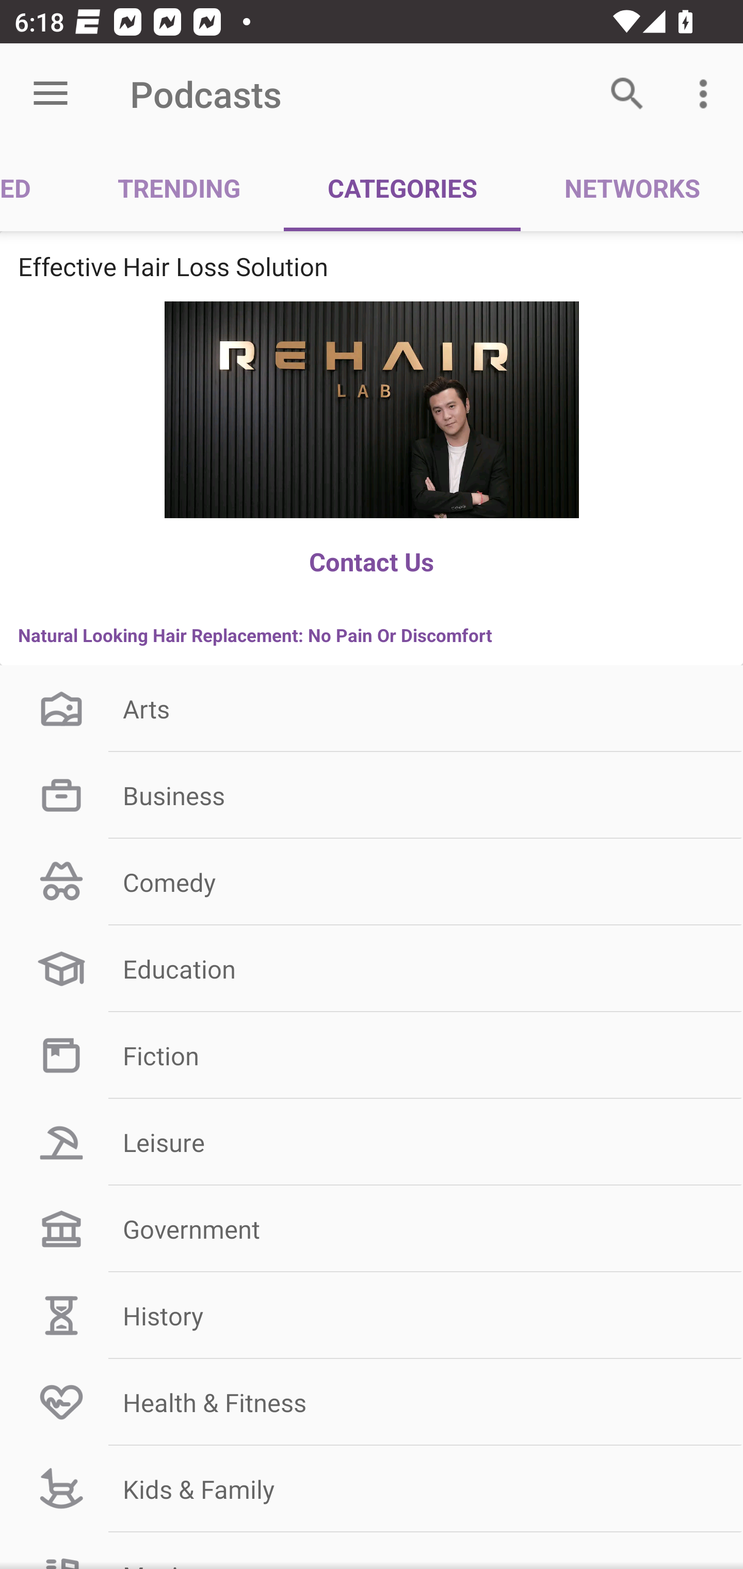 This screenshot has width=743, height=1569. I want to click on Education, so click(372, 968).